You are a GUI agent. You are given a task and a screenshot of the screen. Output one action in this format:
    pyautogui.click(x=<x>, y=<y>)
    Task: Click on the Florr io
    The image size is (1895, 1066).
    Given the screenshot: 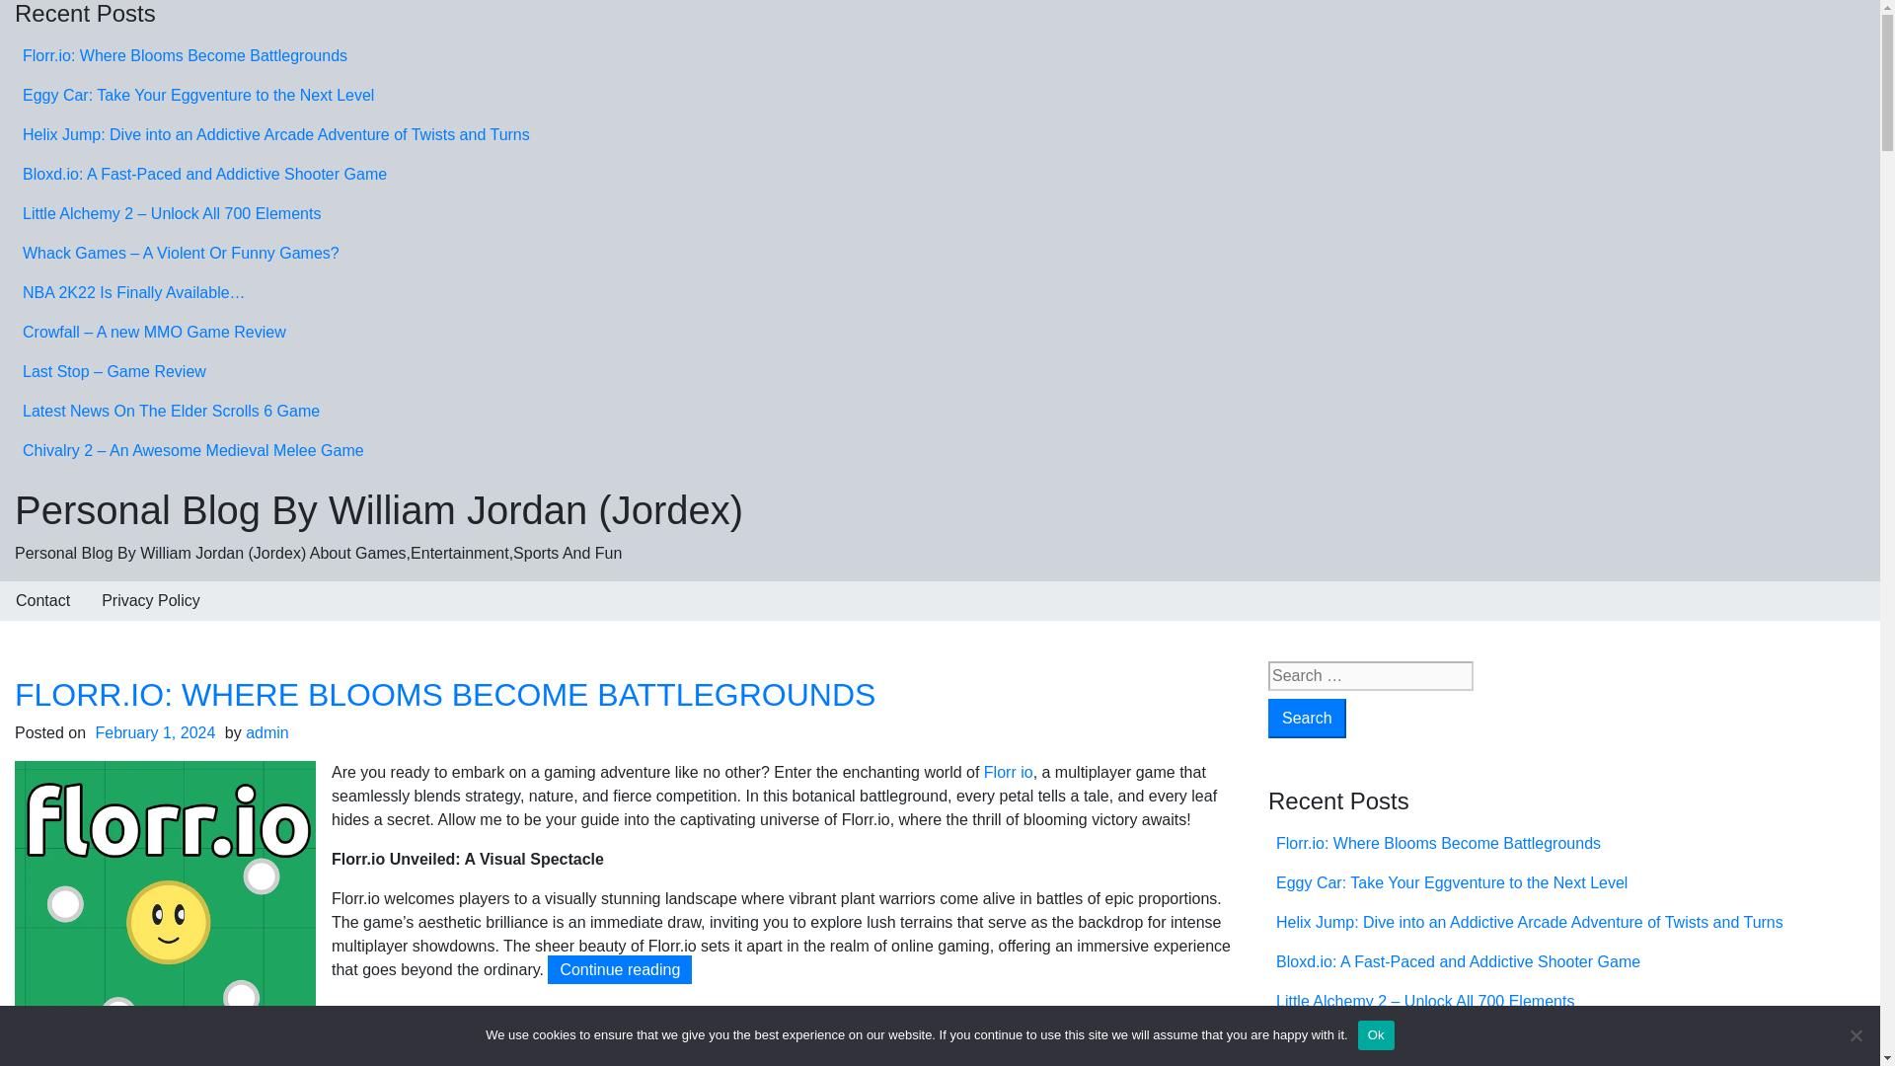 What is the action you would take?
    pyautogui.click(x=1008, y=772)
    